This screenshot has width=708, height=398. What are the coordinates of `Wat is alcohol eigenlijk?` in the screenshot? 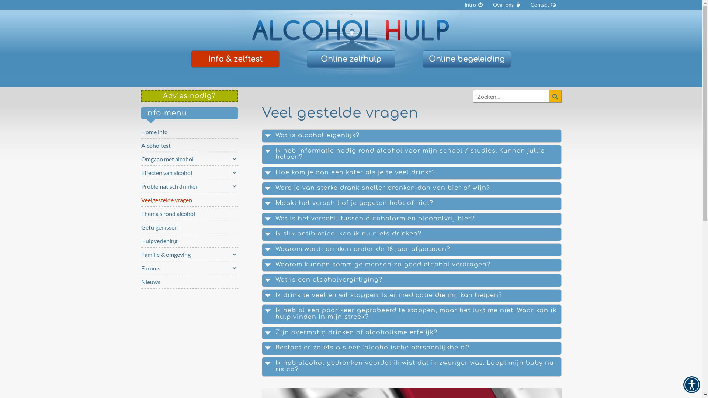 It's located at (412, 136).